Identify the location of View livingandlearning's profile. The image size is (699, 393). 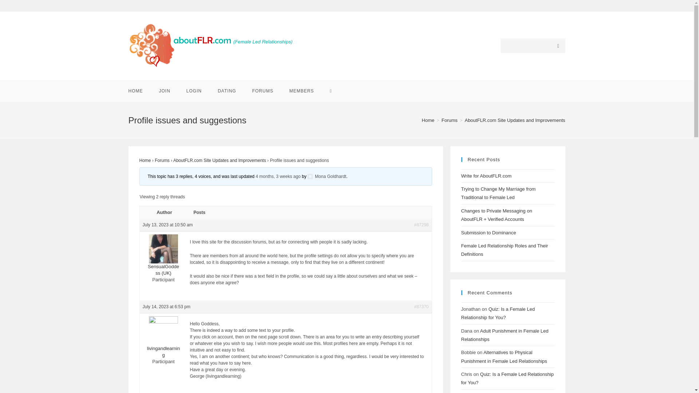
(163, 343).